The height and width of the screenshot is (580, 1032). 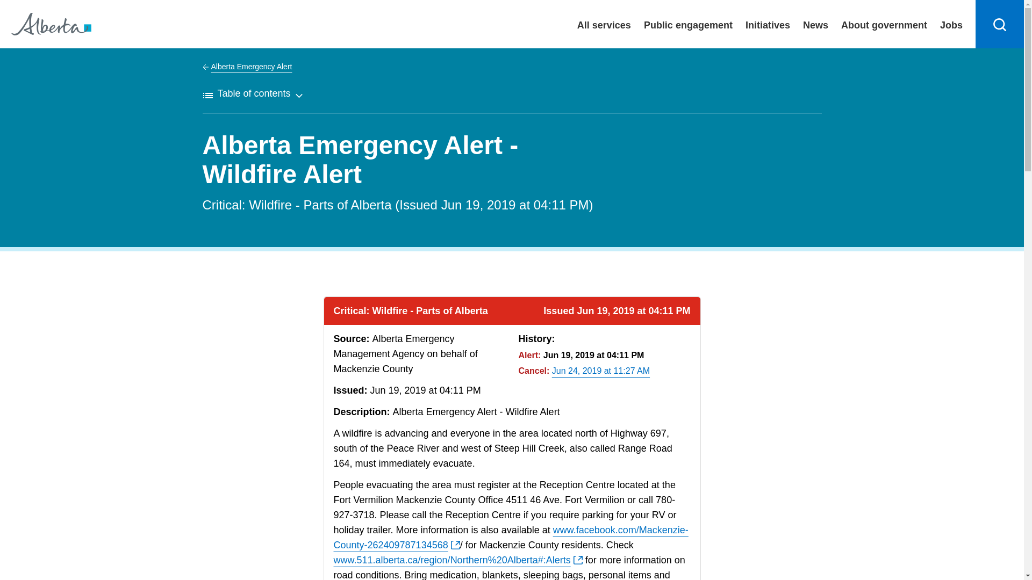 What do you see at coordinates (884, 24) in the screenshot?
I see `About government` at bounding box center [884, 24].